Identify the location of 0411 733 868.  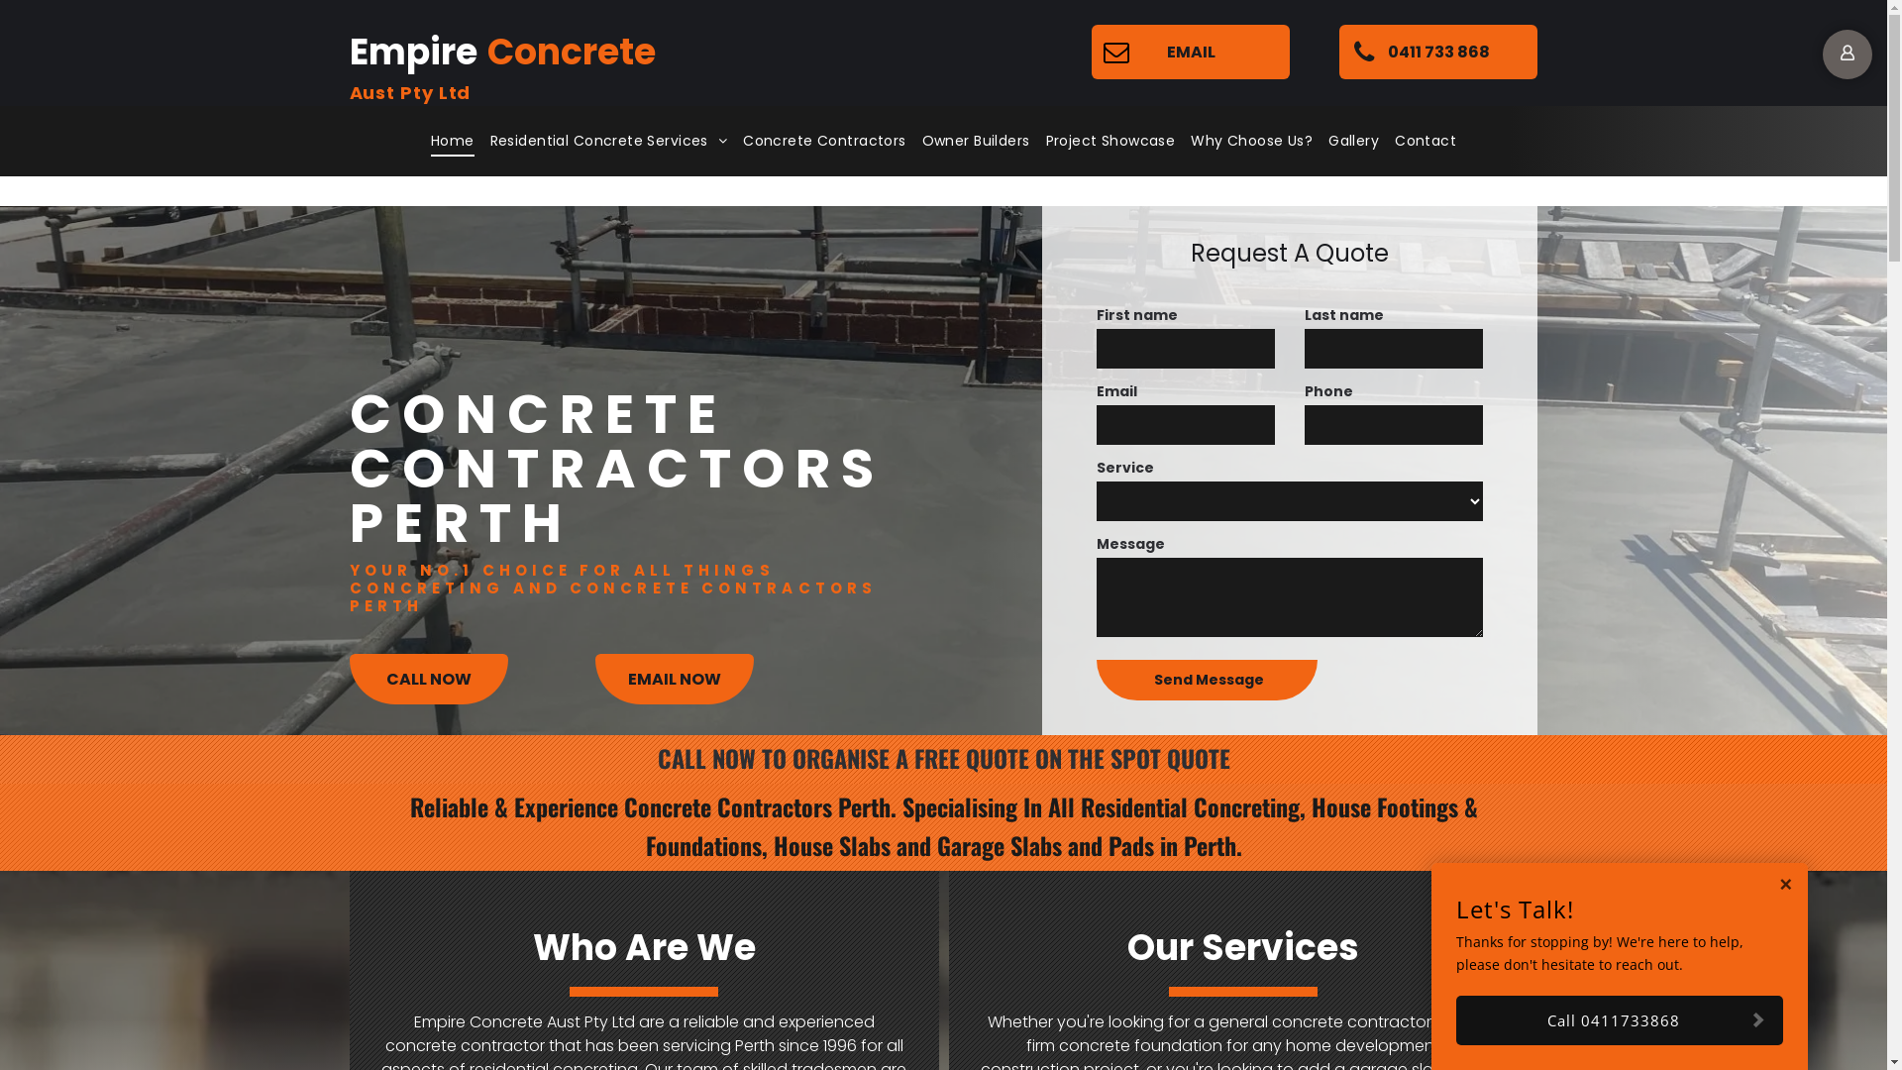
(1438, 52).